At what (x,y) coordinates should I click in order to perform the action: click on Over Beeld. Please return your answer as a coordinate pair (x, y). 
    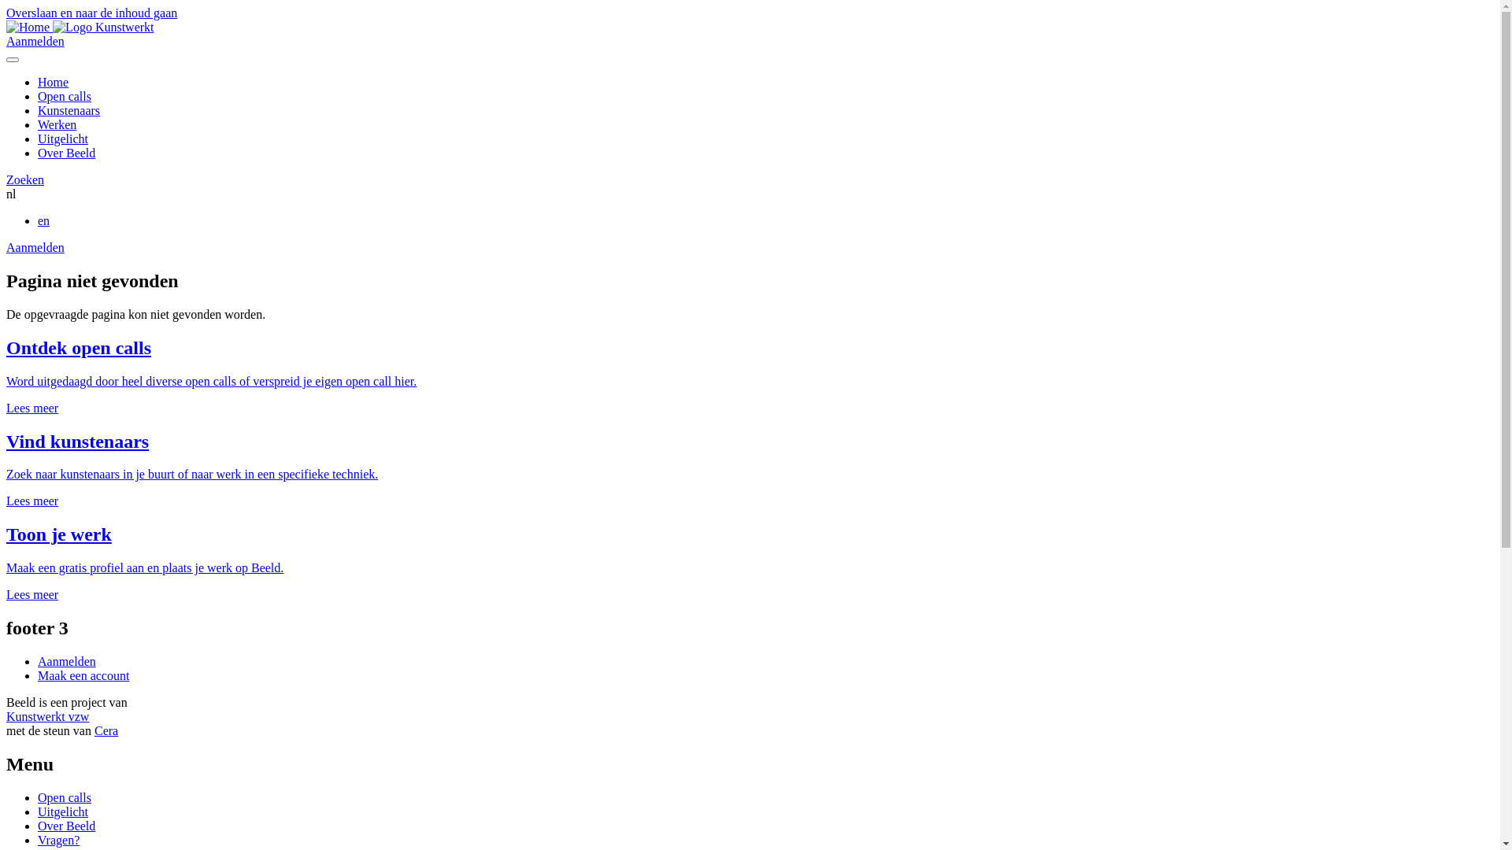
    Looking at the image, I should click on (66, 826).